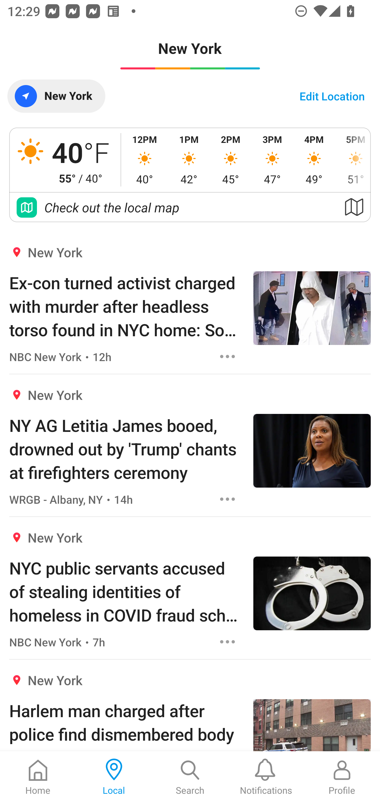 The image size is (380, 803). I want to click on 3PM 47°, so click(272, 160).